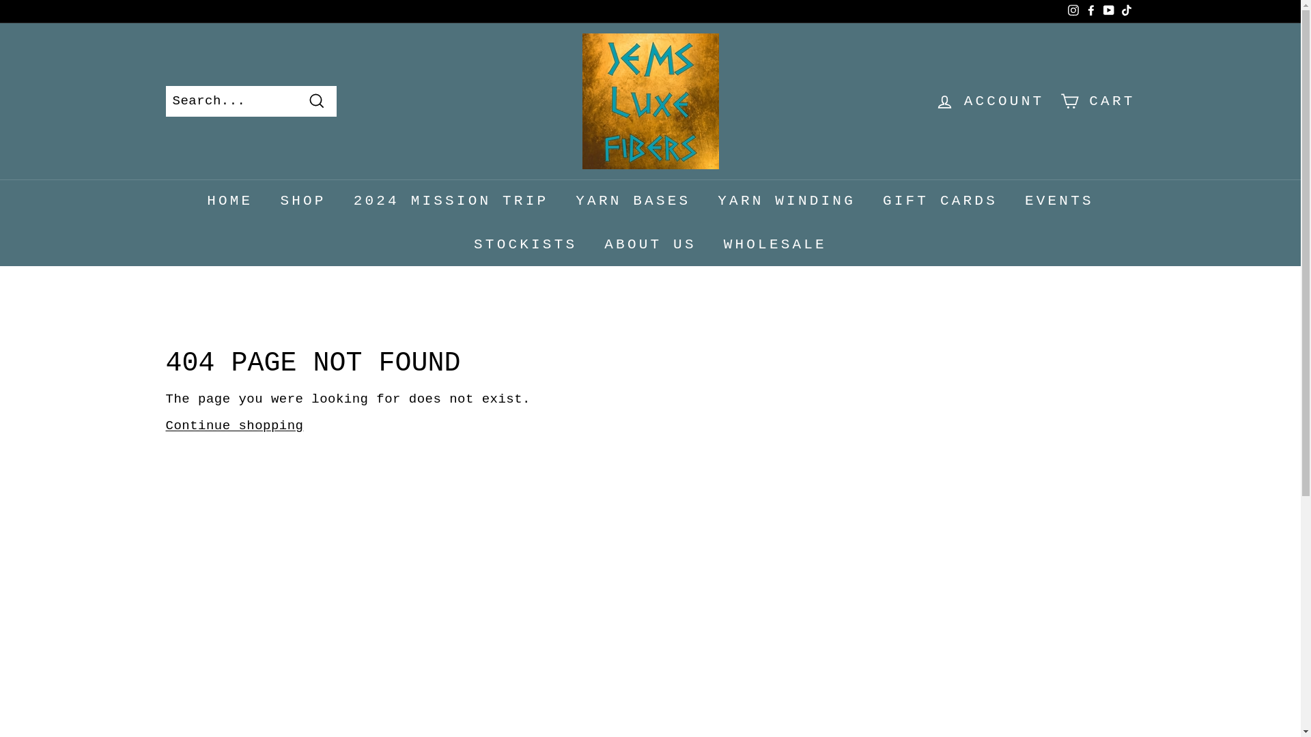 Image resolution: width=1311 pixels, height=737 pixels. What do you see at coordinates (940, 201) in the screenshot?
I see `GIFT CARDS` at bounding box center [940, 201].